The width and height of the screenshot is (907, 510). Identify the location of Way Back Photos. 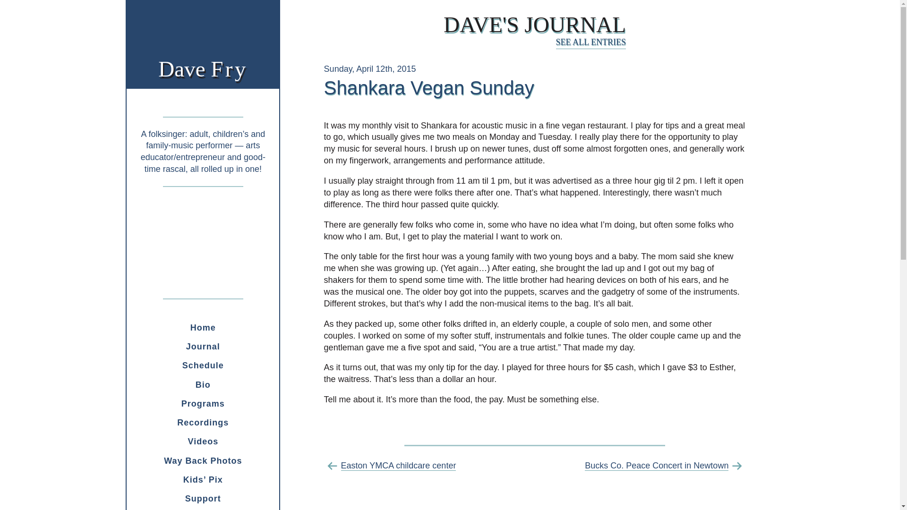
(203, 441).